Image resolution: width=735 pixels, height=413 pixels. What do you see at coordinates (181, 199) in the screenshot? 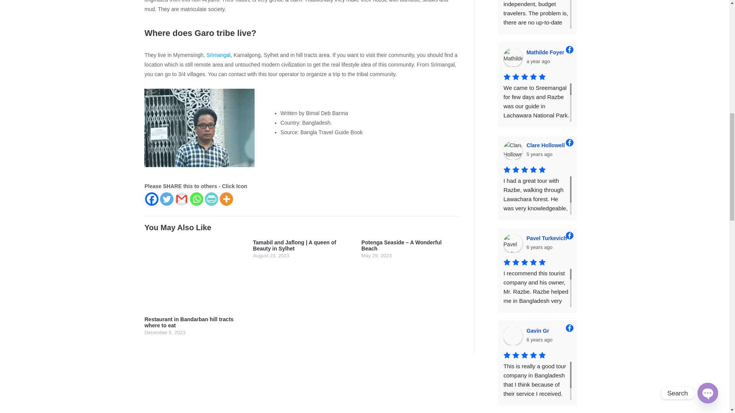
I see `Google Gmail` at bounding box center [181, 199].